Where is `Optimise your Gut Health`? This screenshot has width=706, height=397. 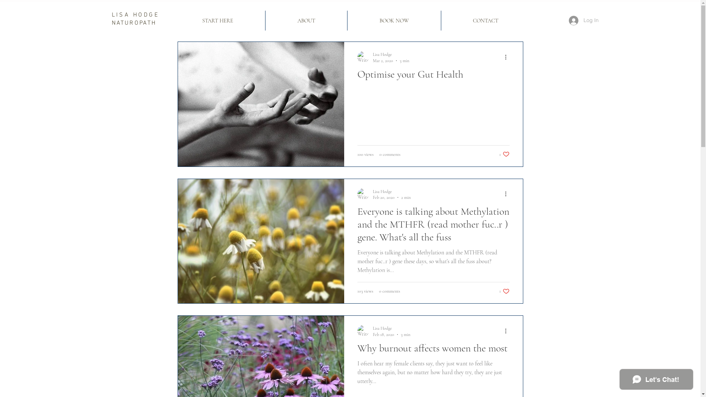
Optimise your Gut Health is located at coordinates (434, 76).